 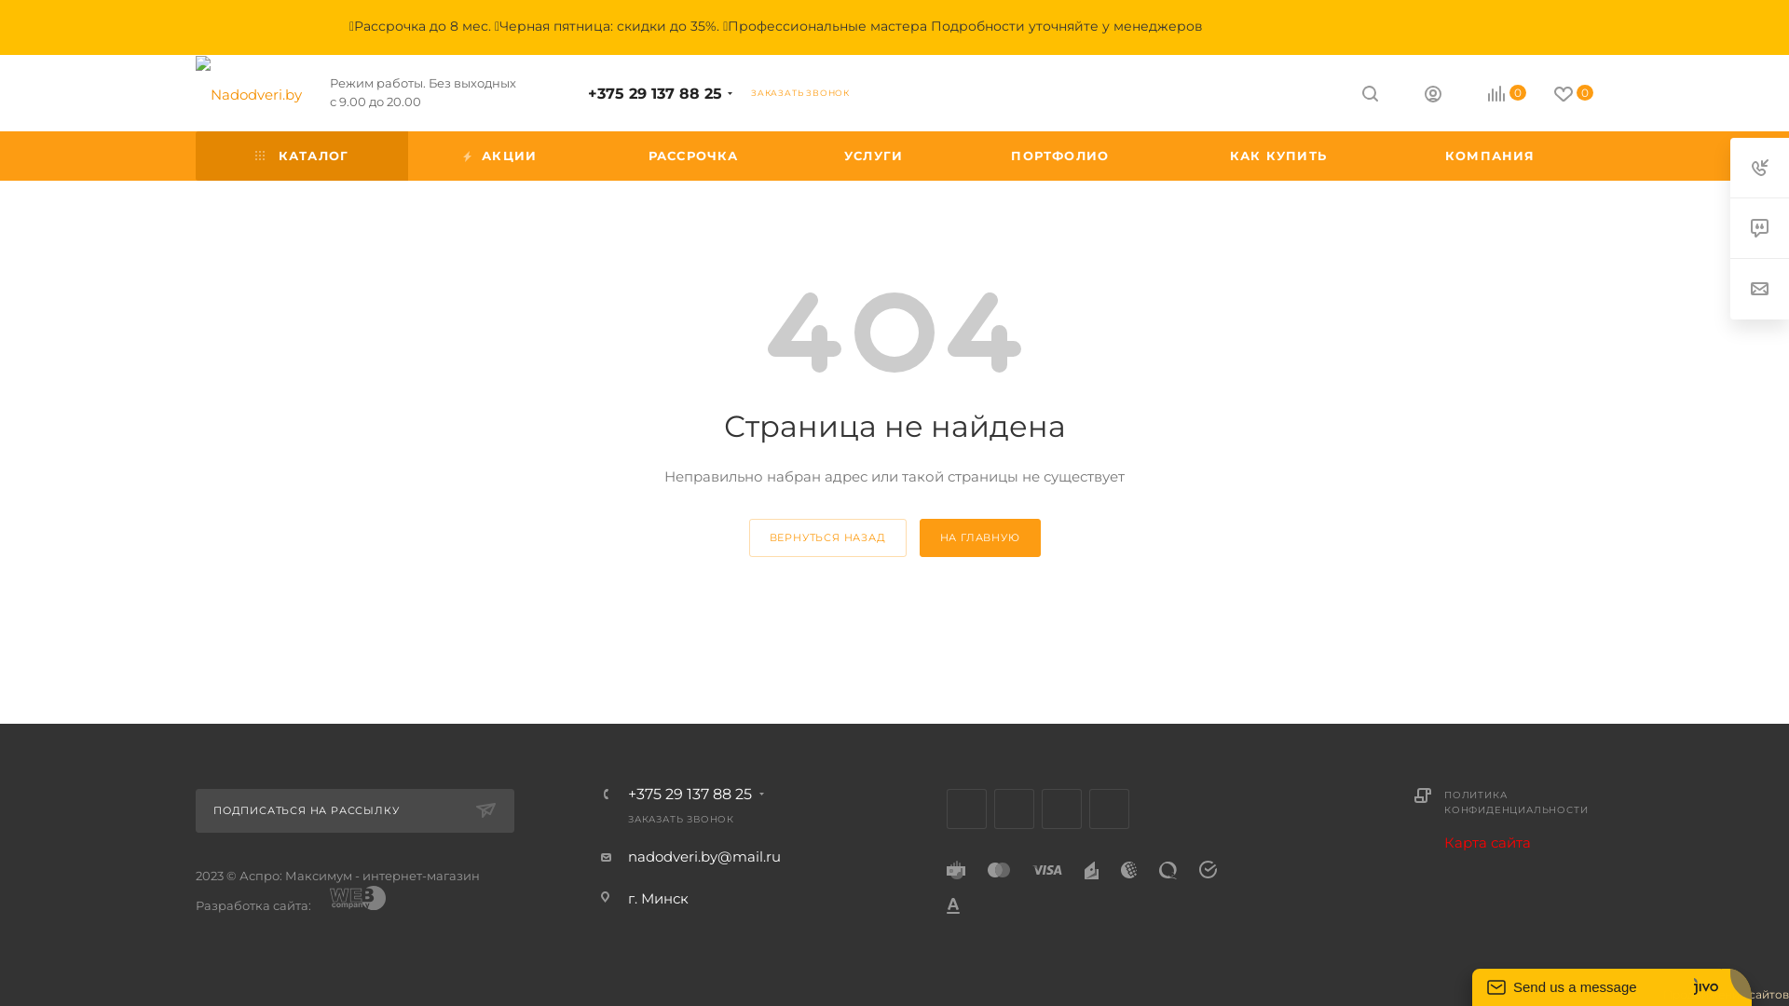 What do you see at coordinates (1062, 809) in the screenshot?
I see `Viber` at bounding box center [1062, 809].